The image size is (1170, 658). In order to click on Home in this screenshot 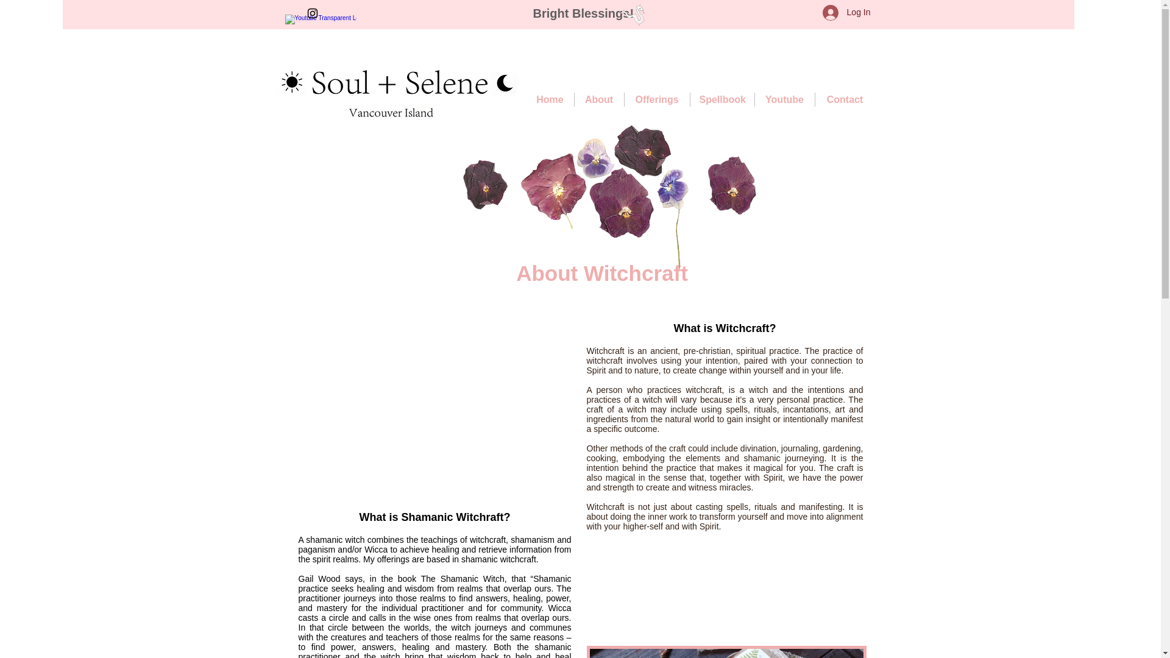, I will do `click(550, 99)`.